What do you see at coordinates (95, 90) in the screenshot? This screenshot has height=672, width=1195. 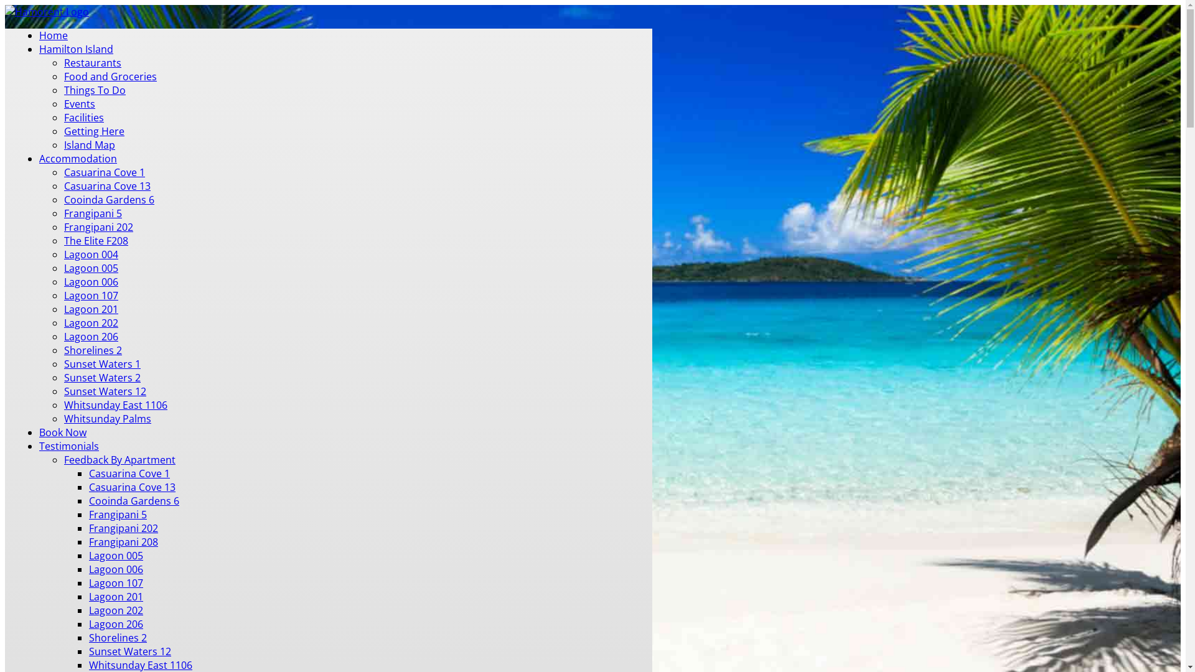 I see `Things To Do` at bounding box center [95, 90].